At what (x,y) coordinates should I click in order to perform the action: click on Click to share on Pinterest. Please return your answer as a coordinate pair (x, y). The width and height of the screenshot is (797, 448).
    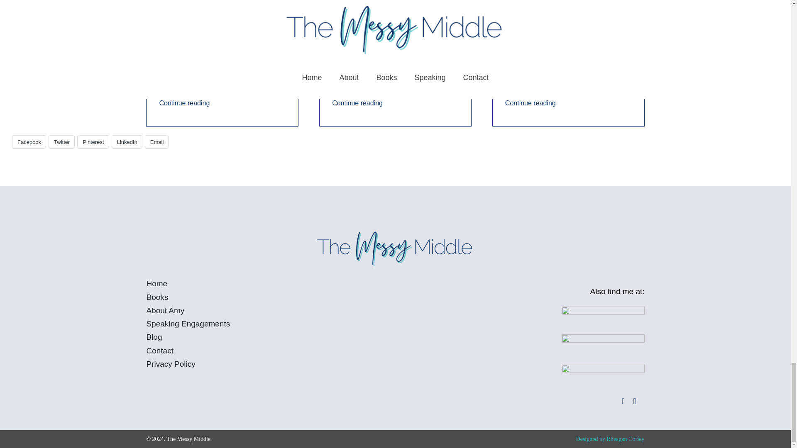
    Looking at the image, I should click on (93, 142).